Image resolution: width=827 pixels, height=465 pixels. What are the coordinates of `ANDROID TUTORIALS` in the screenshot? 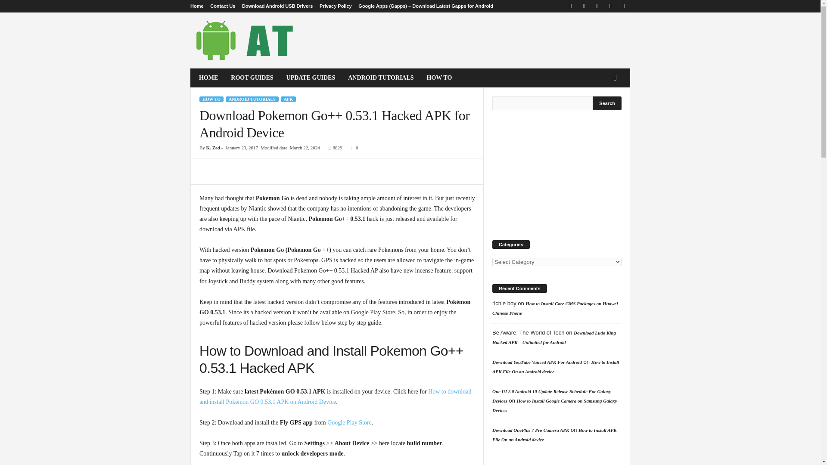 It's located at (252, 99).